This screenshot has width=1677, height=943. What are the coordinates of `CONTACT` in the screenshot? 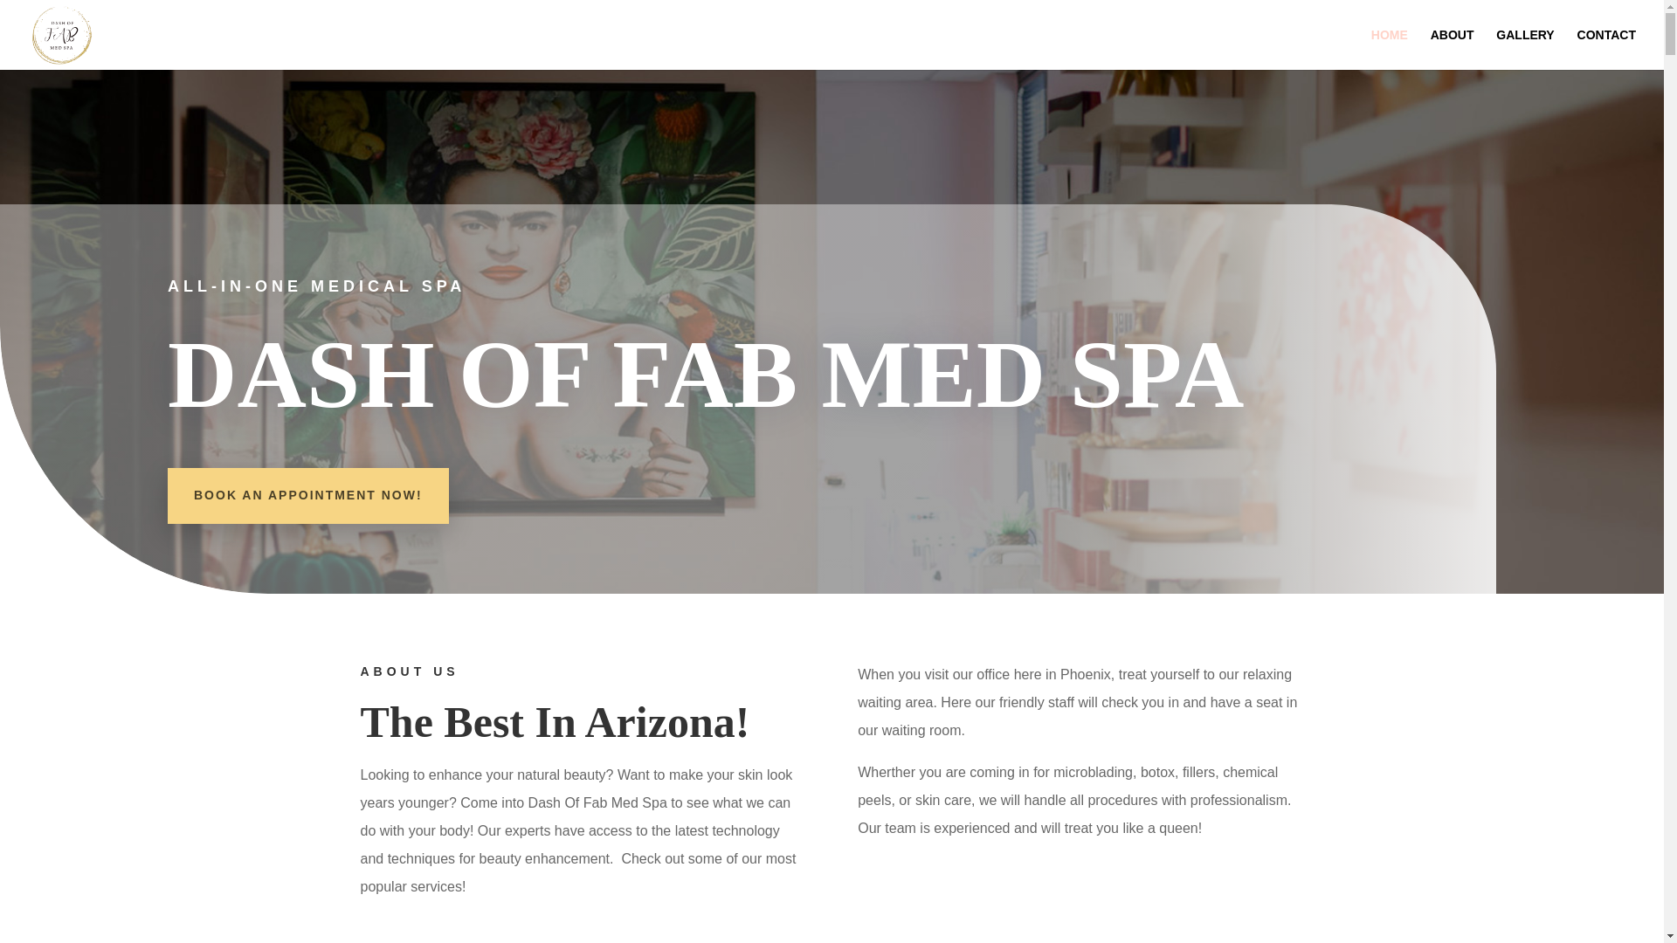 It's located at (1607, 49).